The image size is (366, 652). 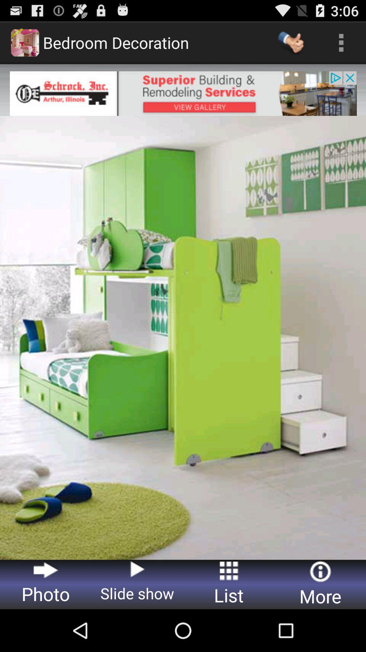 I want to click on advertisement, so click(x=183, y=94).